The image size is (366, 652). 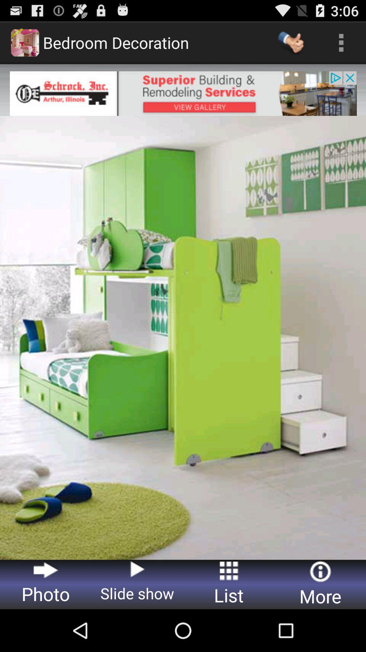 I want to click on advertisement, so click(x=183, y=94).